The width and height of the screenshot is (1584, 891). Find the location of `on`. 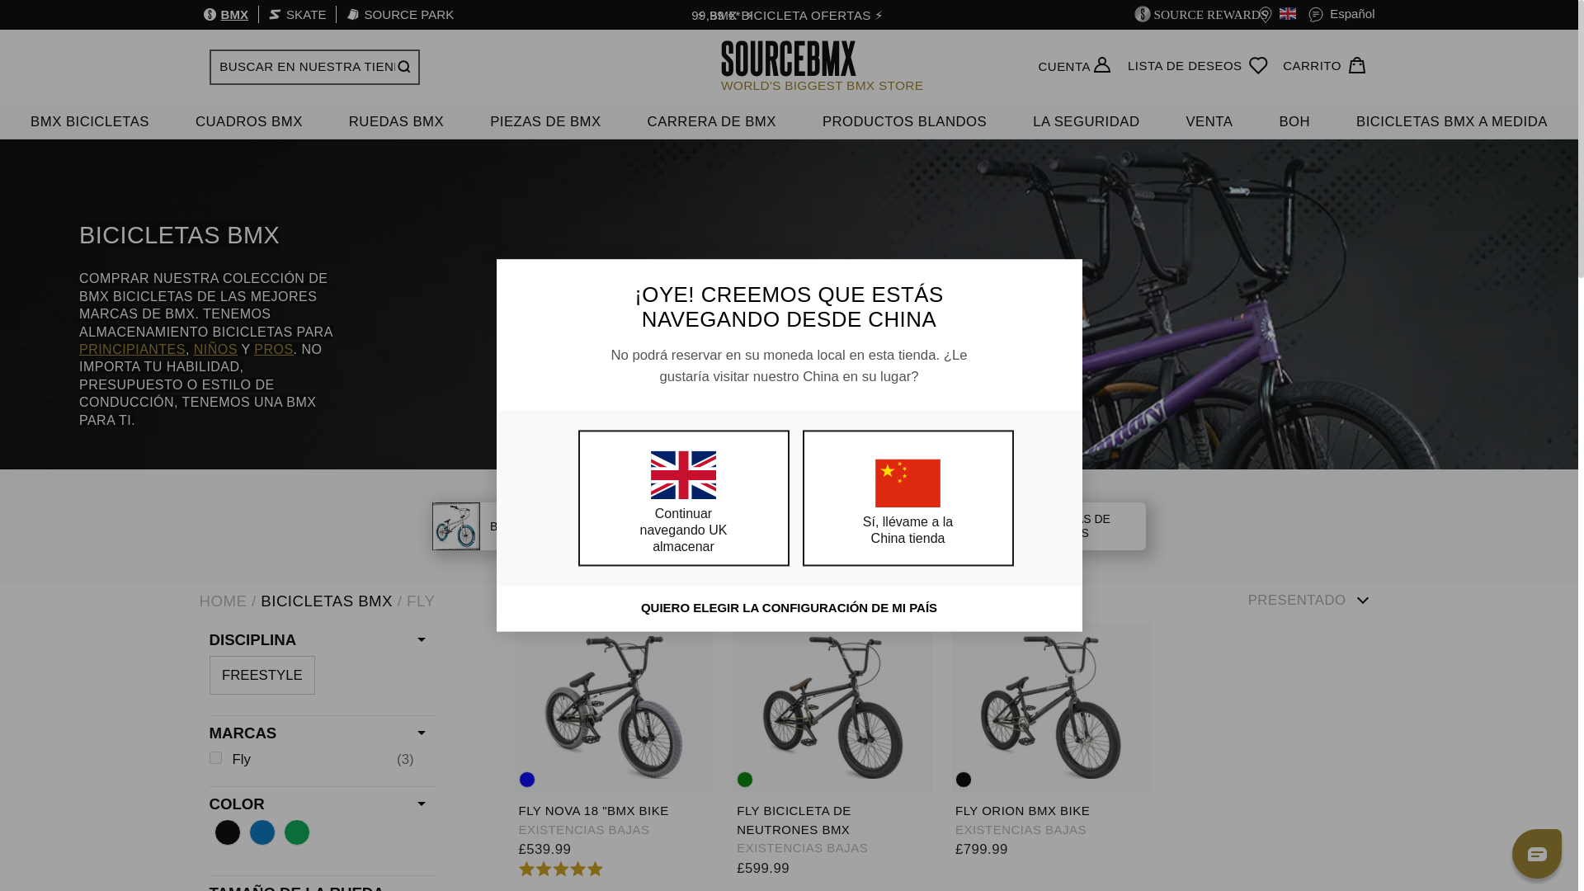

on is located at coordinates (292, 832).